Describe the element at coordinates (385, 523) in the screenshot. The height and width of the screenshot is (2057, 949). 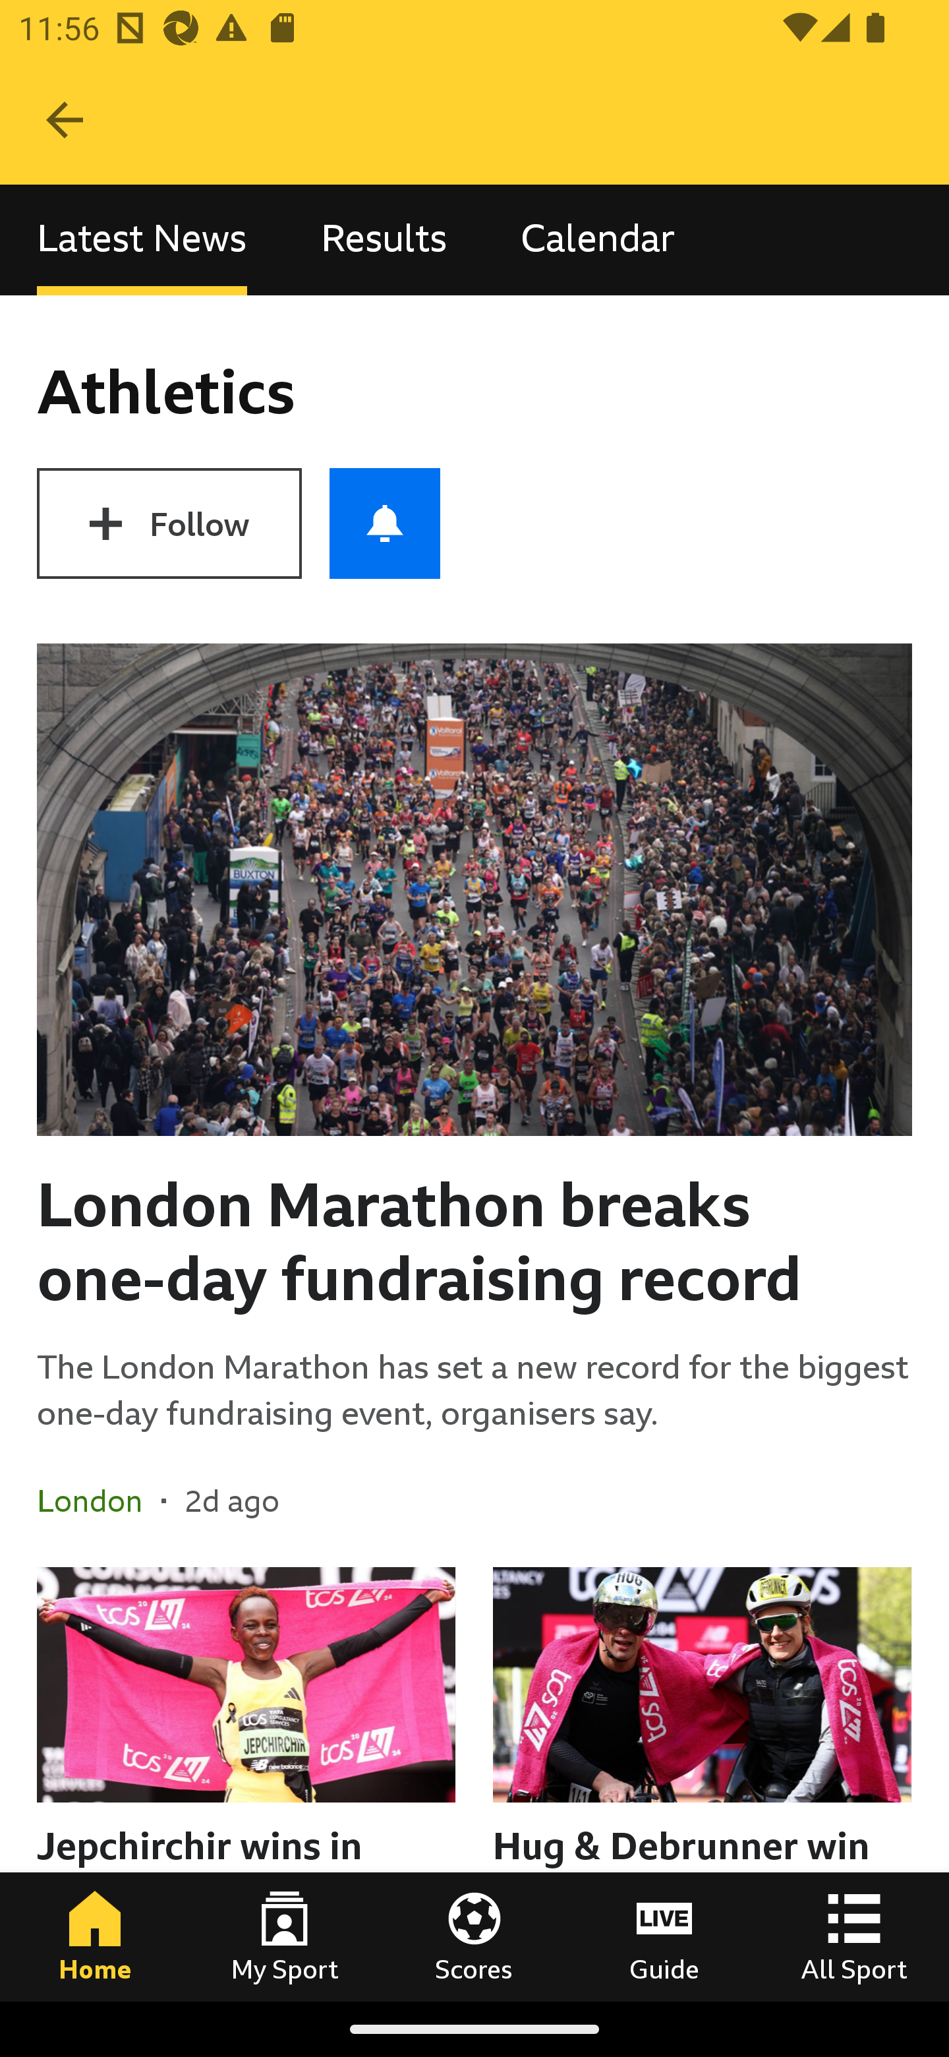
I see `Push notifications for Athletics` at that location.